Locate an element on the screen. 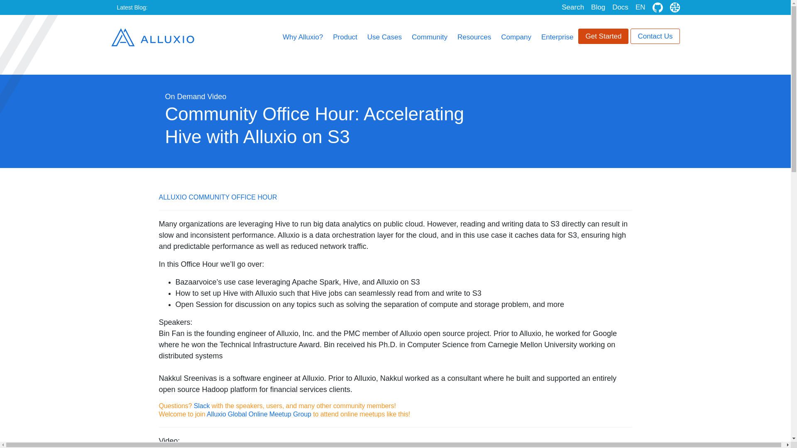 This screenshot has width=797, height=448. Search is located at coordinates (573, 7).